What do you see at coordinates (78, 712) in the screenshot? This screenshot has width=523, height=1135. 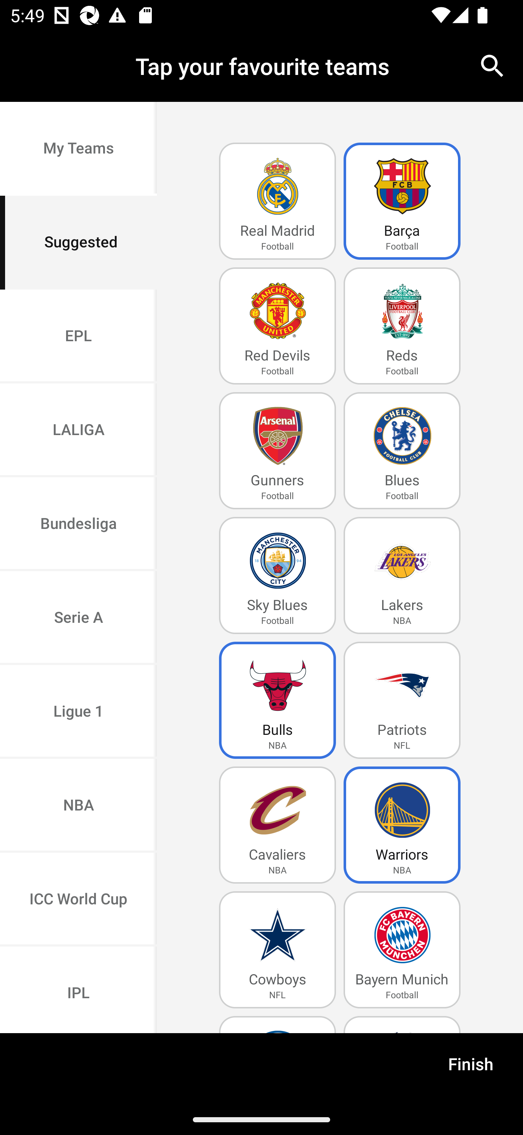 I see `Ligue 1` at bounding box center [78, 712].